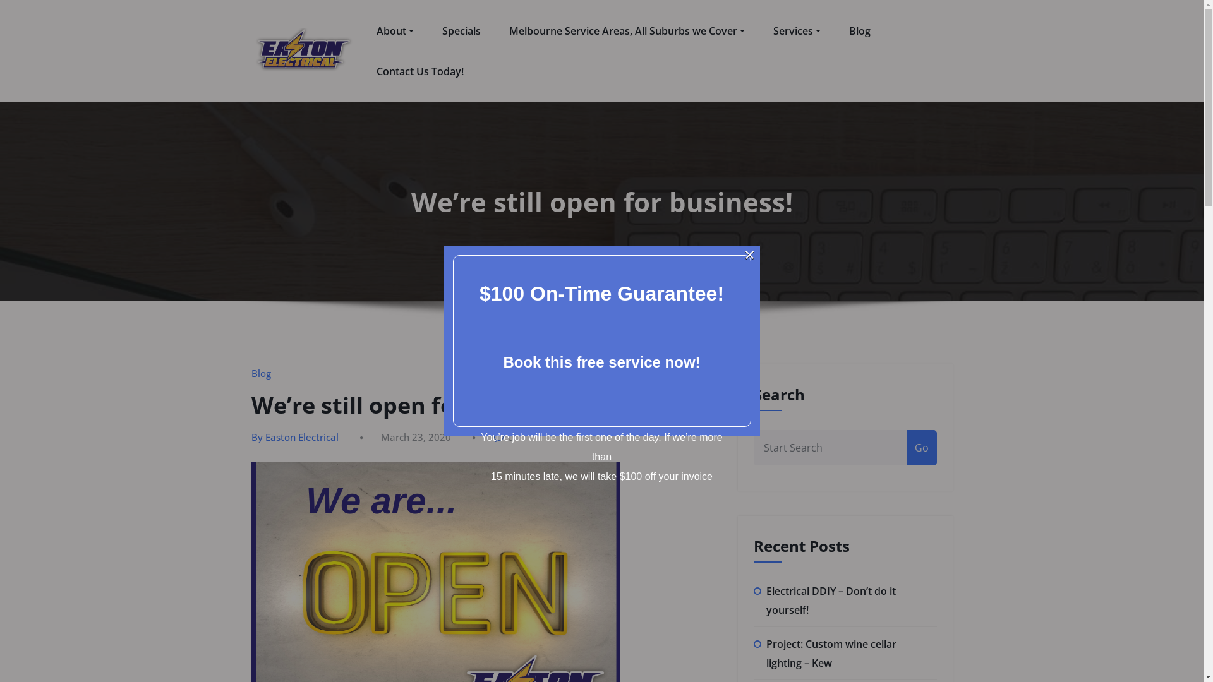  What do you see at coordinates (262, 373) in the screenshot?
I see `Blog` at bounding box center [262, 373].